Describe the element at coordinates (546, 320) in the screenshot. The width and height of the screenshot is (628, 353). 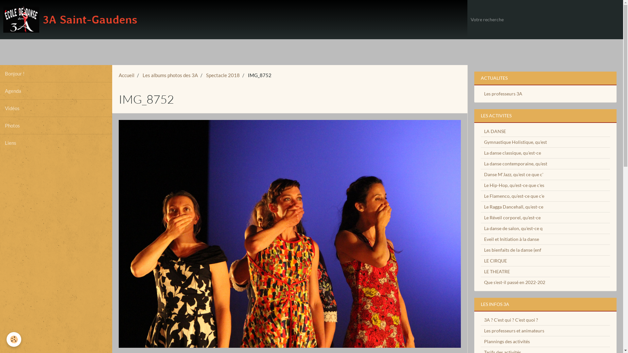
I see `3A ? C'est qui ? C'est quoi ?` at that location.